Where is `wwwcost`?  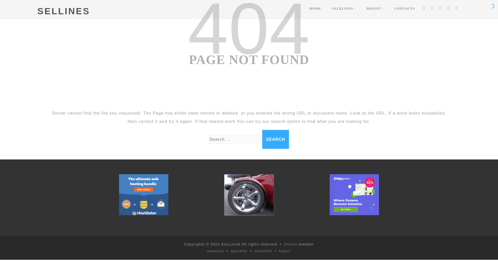 wwwcost is located at coordinates (215, 251).